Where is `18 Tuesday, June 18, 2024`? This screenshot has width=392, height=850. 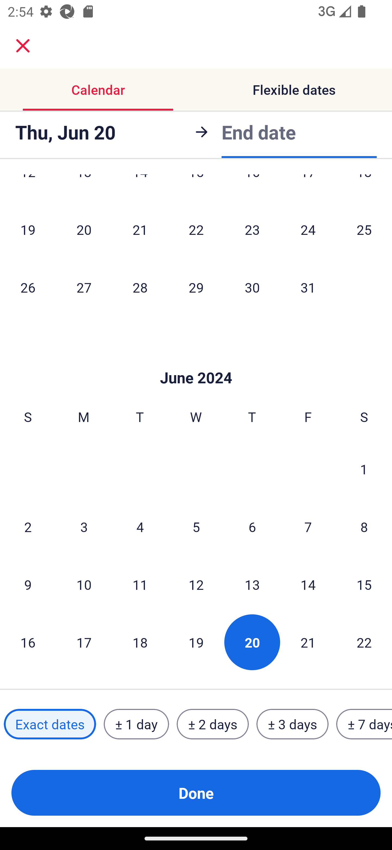 18 Tuesday, June 18, 2024 is located at coordinates (140, 642).